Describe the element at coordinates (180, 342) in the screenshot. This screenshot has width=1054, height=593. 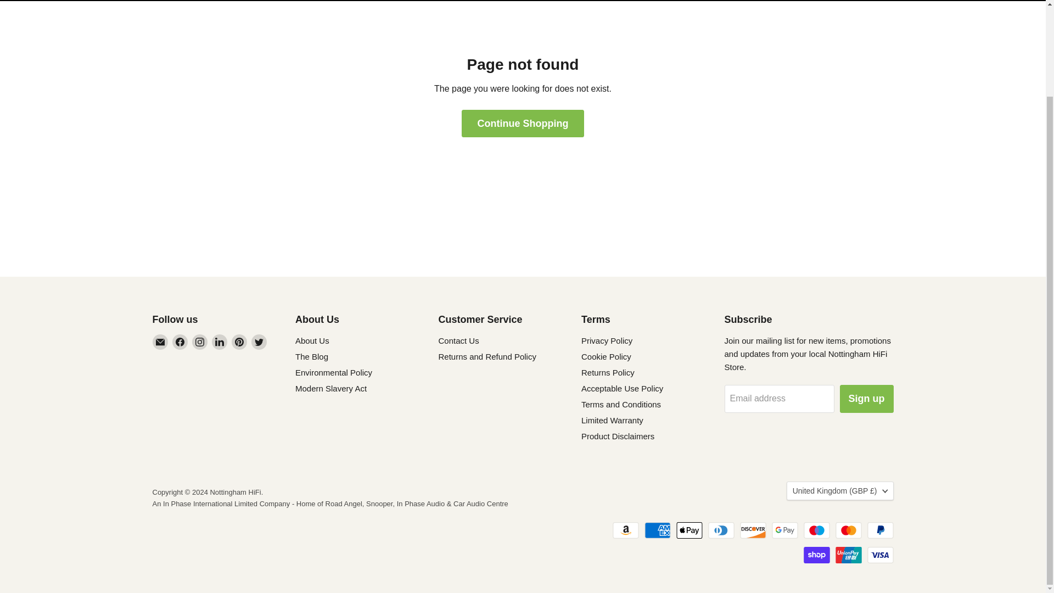
I see `Facebook` at that location.